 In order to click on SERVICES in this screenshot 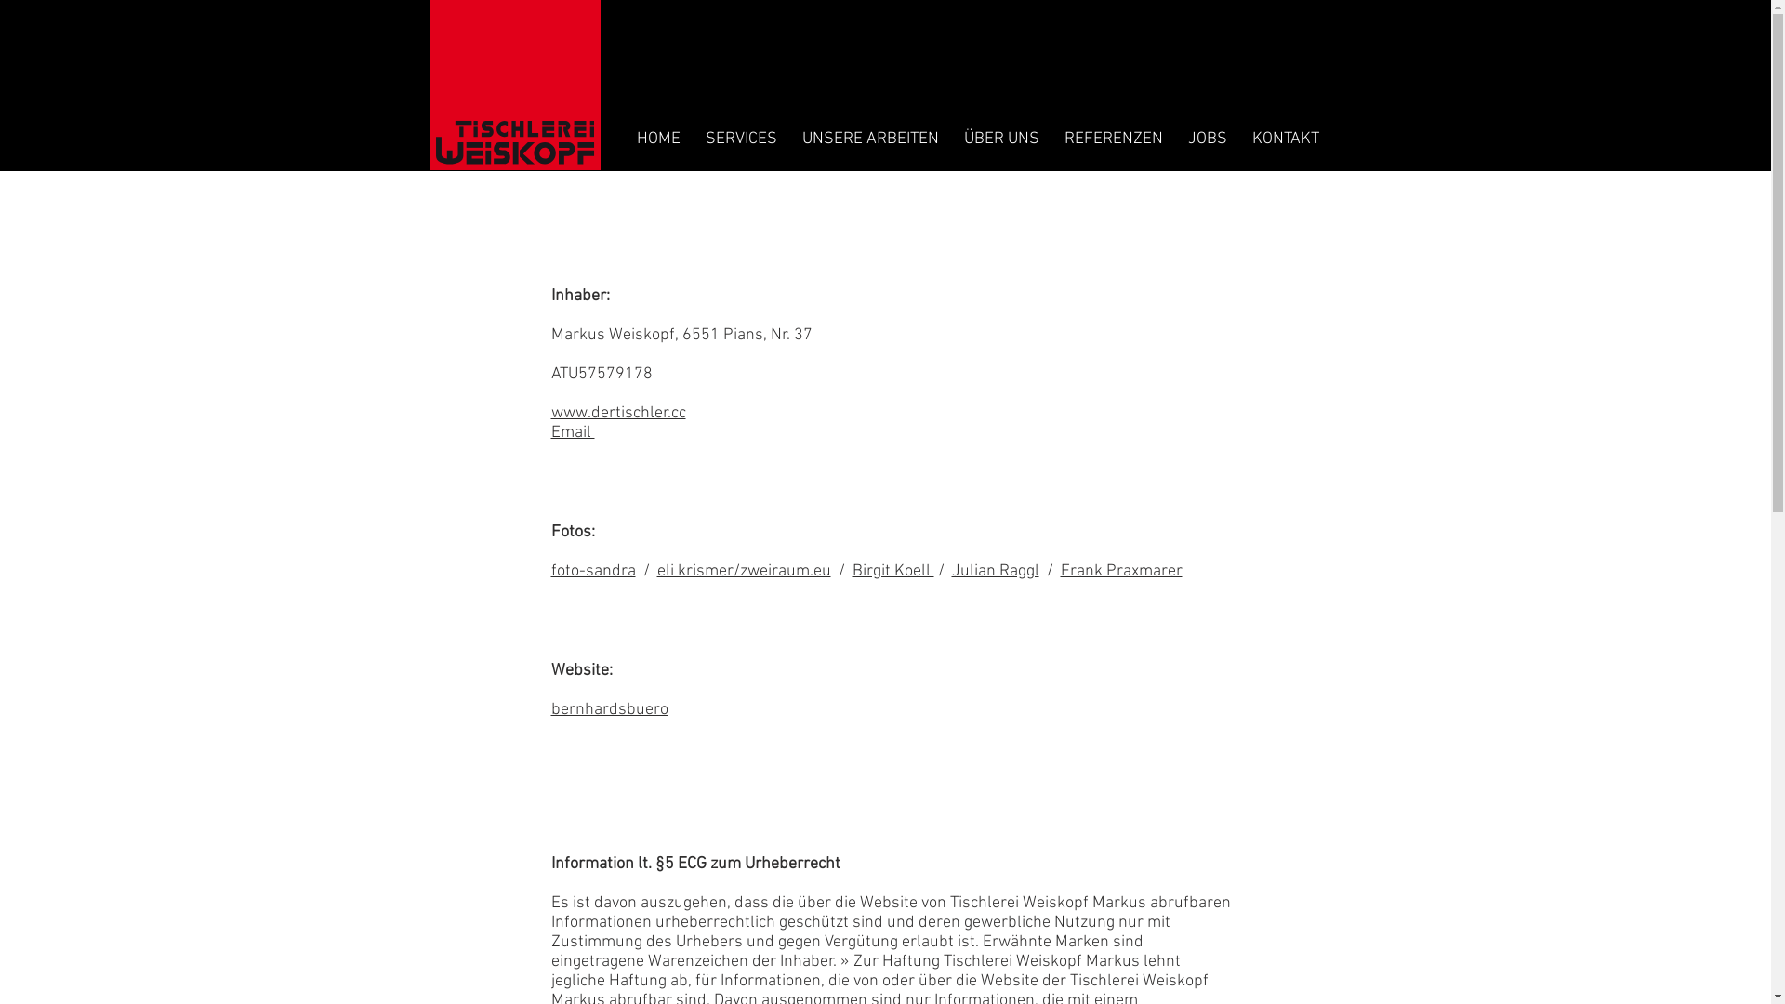, I will do `click(742, 139)`.